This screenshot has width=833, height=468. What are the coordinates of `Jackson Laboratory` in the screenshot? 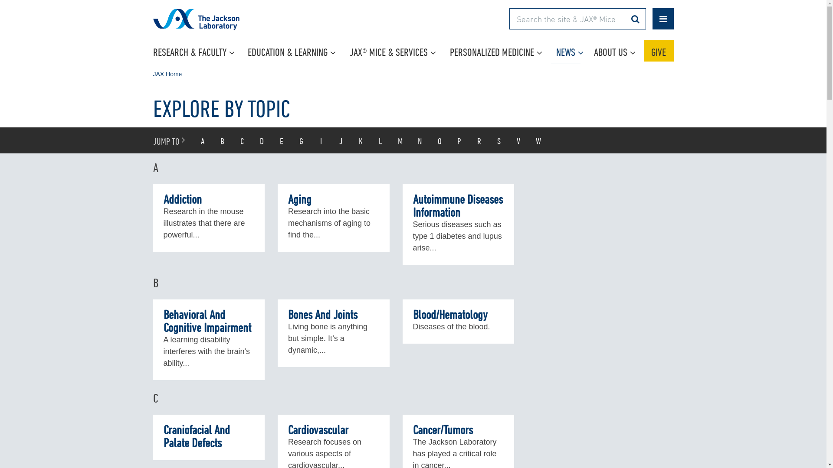 It's located at (220, 25).